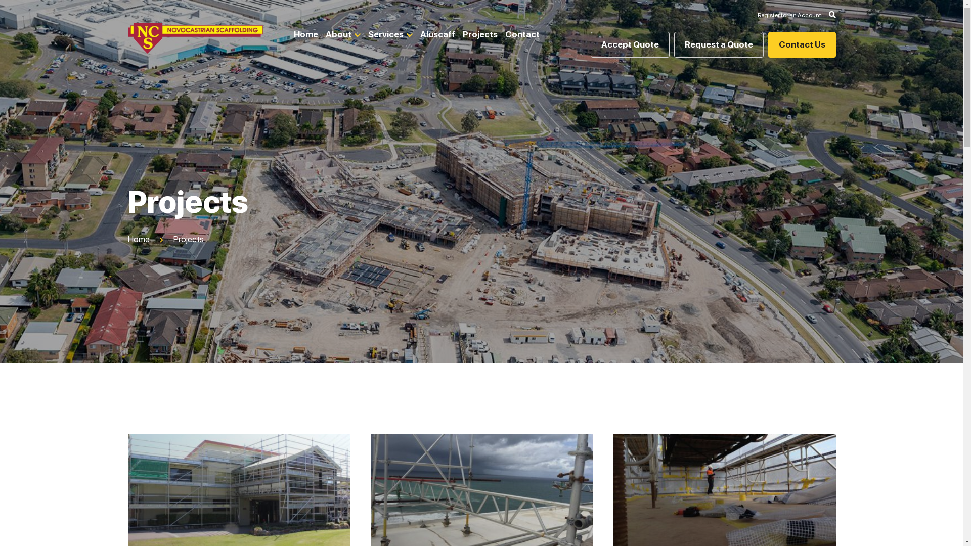  What do you see at coordinates (789, 15) in the screenshot?
I see `Register for an Account` at bounding box center [789, 15].